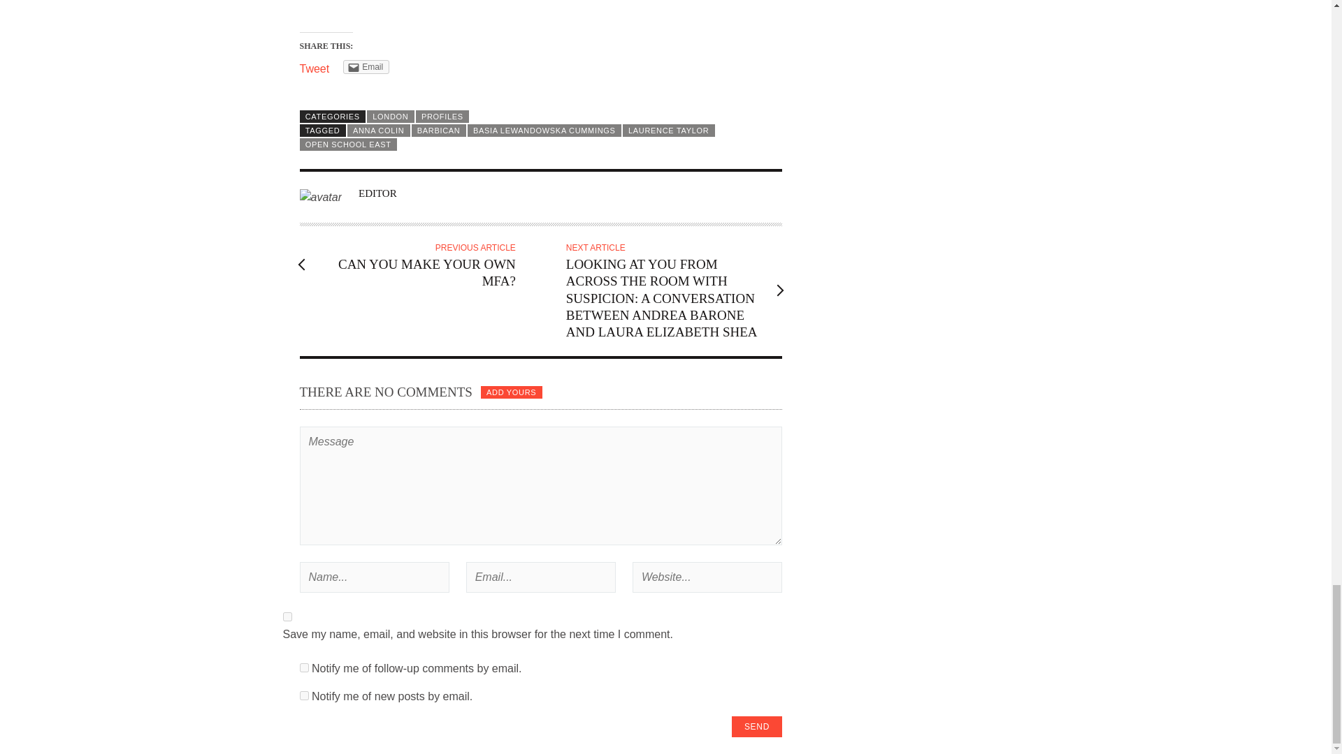 This screenshot has width=1342, height=754. Describe the element at coordinates (303, 667) in the screenshot. I see `subscribe` at that location.